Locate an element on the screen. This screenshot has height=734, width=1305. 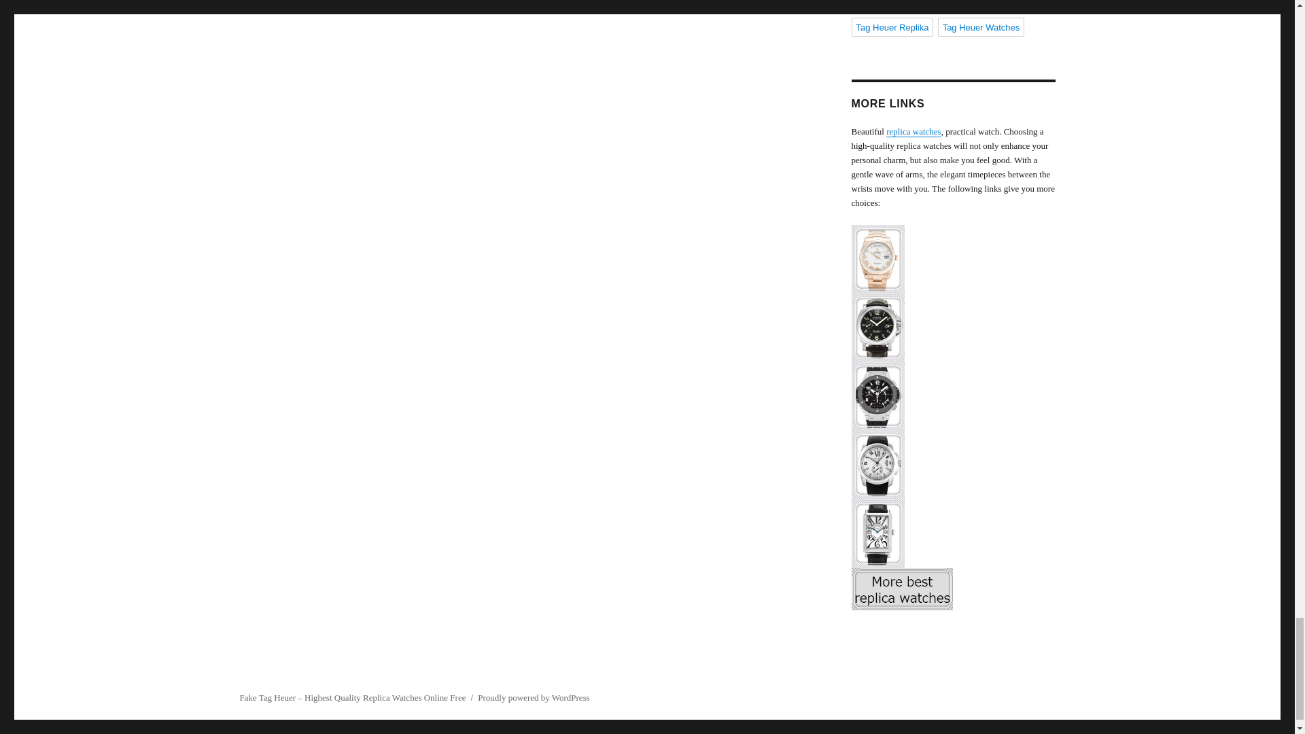
panerai replica watches is located at coordinates (952, 328).